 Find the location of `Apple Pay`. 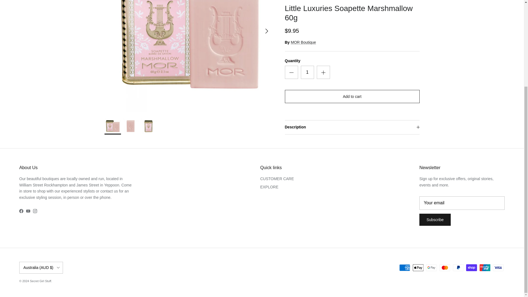

Apple Pay is located at coordinates (418, 268).